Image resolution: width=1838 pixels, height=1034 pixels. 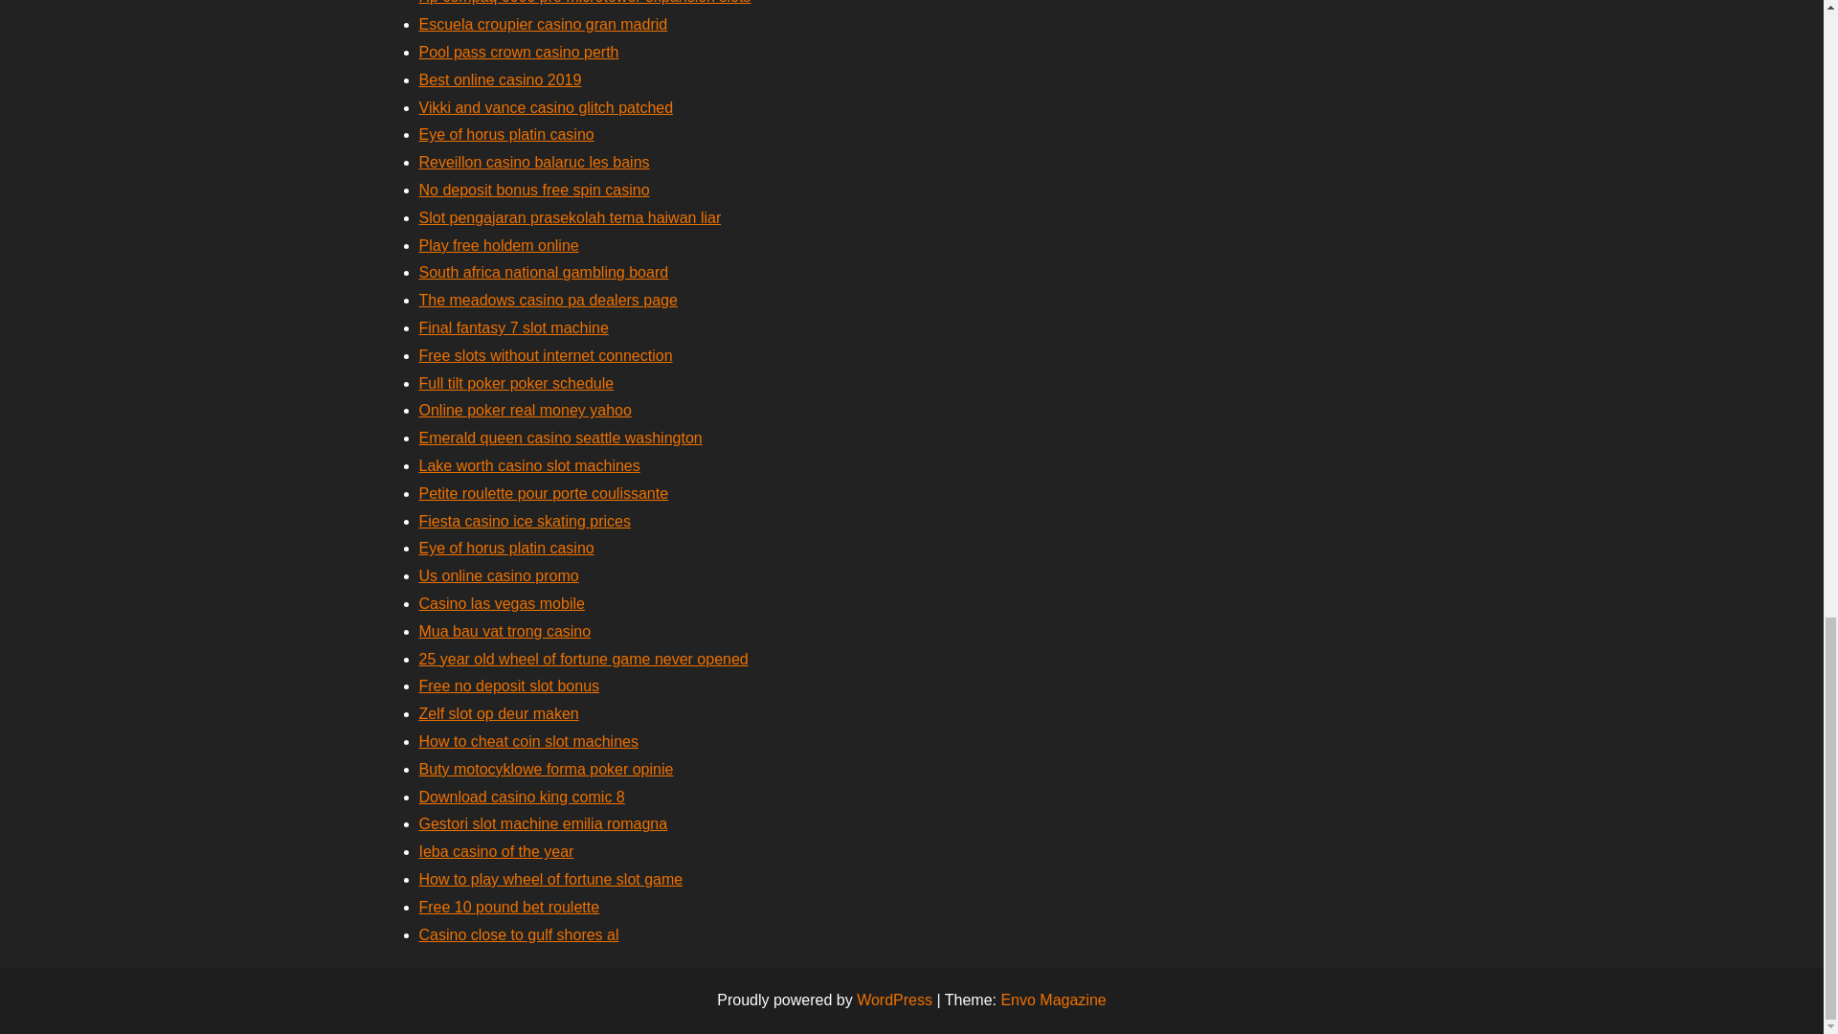 I want to click on Emerald queen casino seattle washington, so click(x=560, y=438).